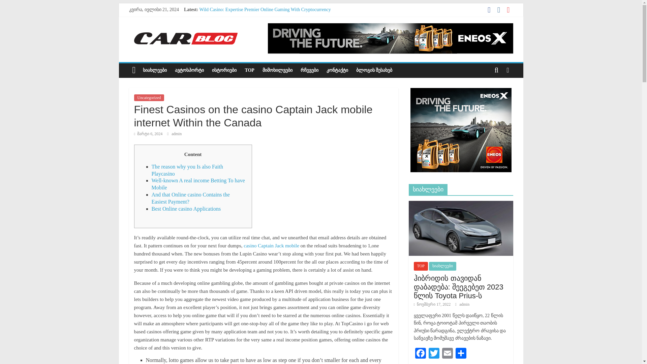  What do you see at coordinates (186, 209) in the screenshot?
I see `Best Online casino Applications` at bounding box center [186, 209].